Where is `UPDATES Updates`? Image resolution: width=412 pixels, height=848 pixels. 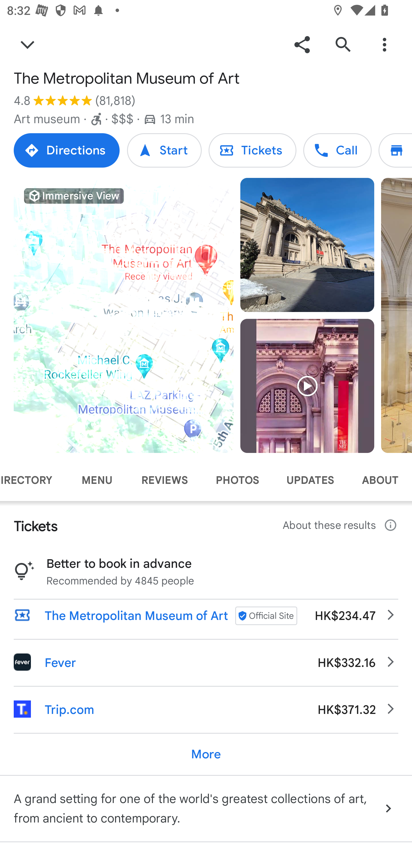
UPDATES Updates is located at coordinates (310, 480).